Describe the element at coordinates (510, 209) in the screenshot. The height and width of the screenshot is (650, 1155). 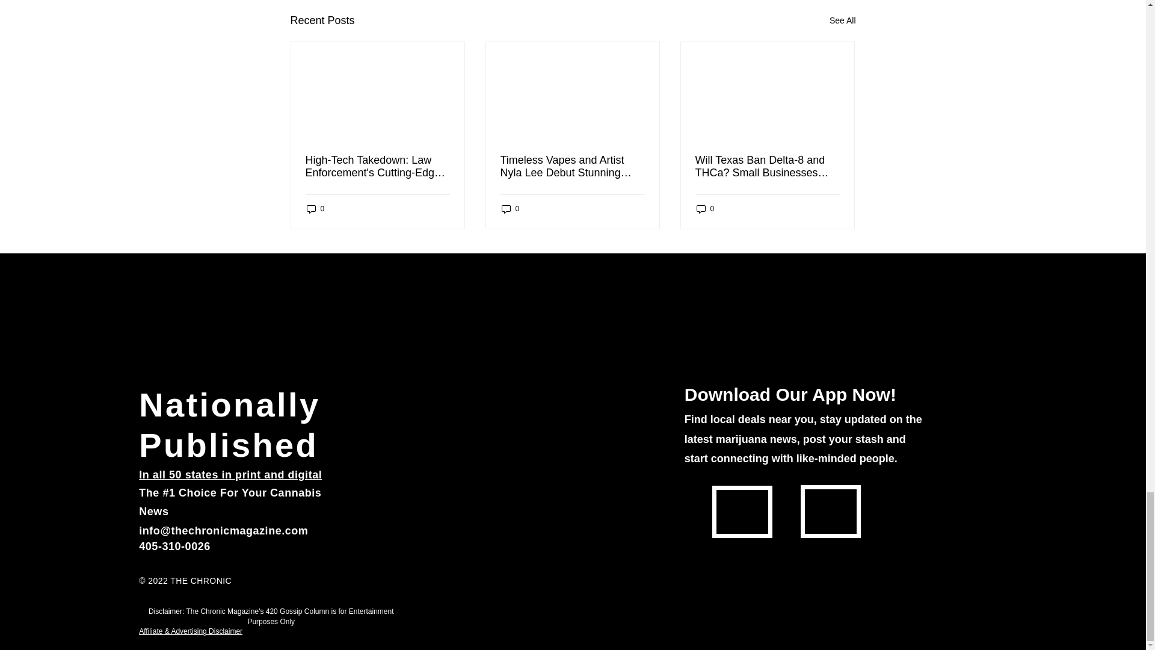
I see `0` at that location.